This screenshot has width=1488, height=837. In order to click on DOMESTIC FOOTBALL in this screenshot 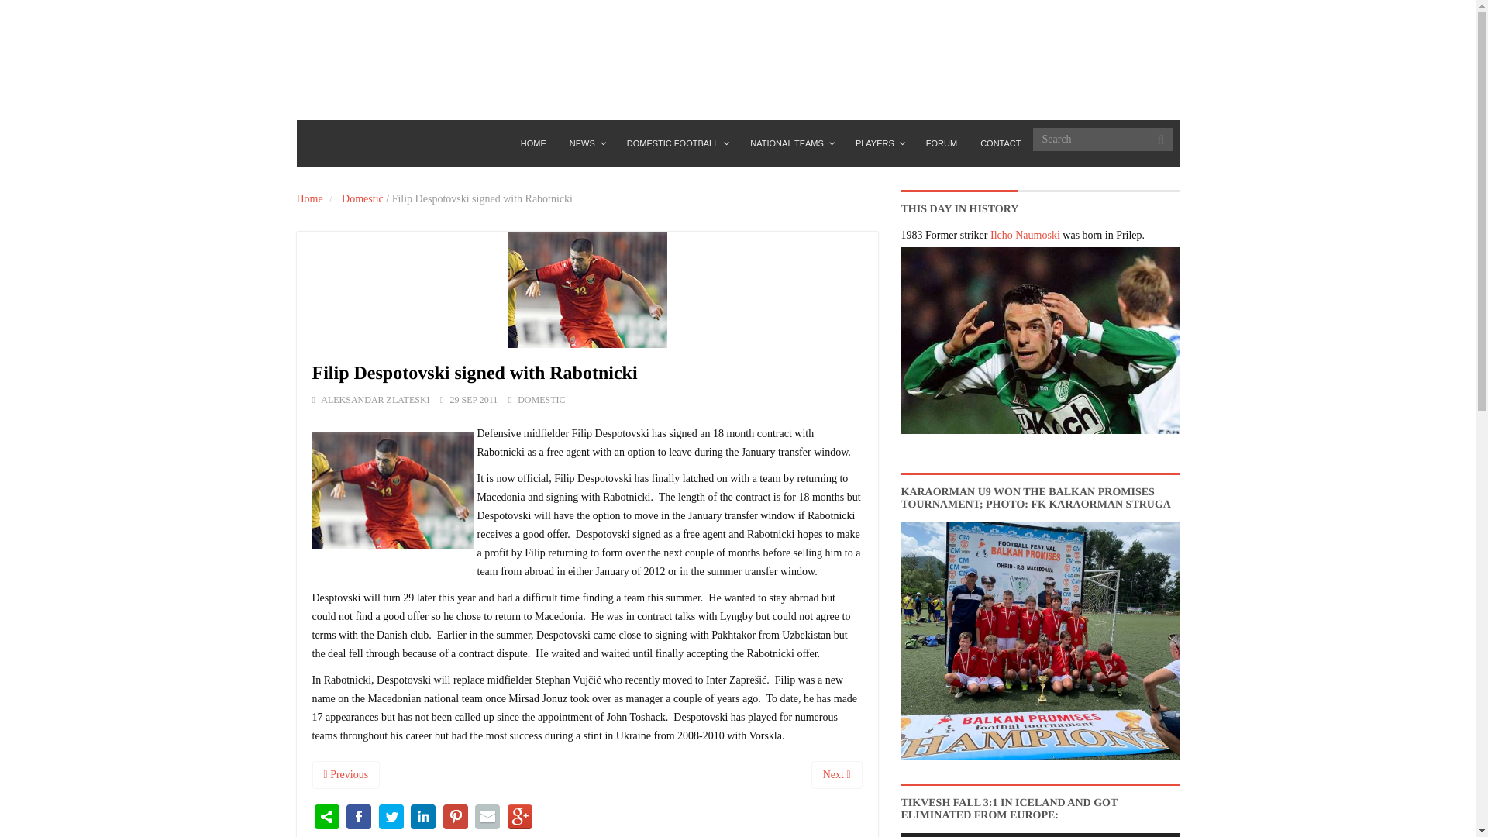, I will do `click(677, 143)`.